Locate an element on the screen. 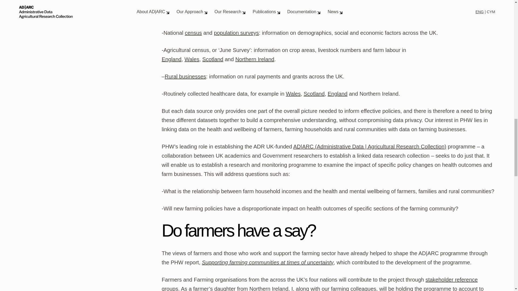  Rural businesses is located at coordinates (185, 77).